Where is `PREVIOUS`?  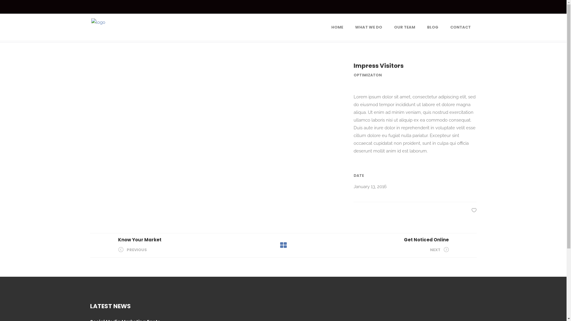 PREVIOUS is located at coordinates (132, 250).